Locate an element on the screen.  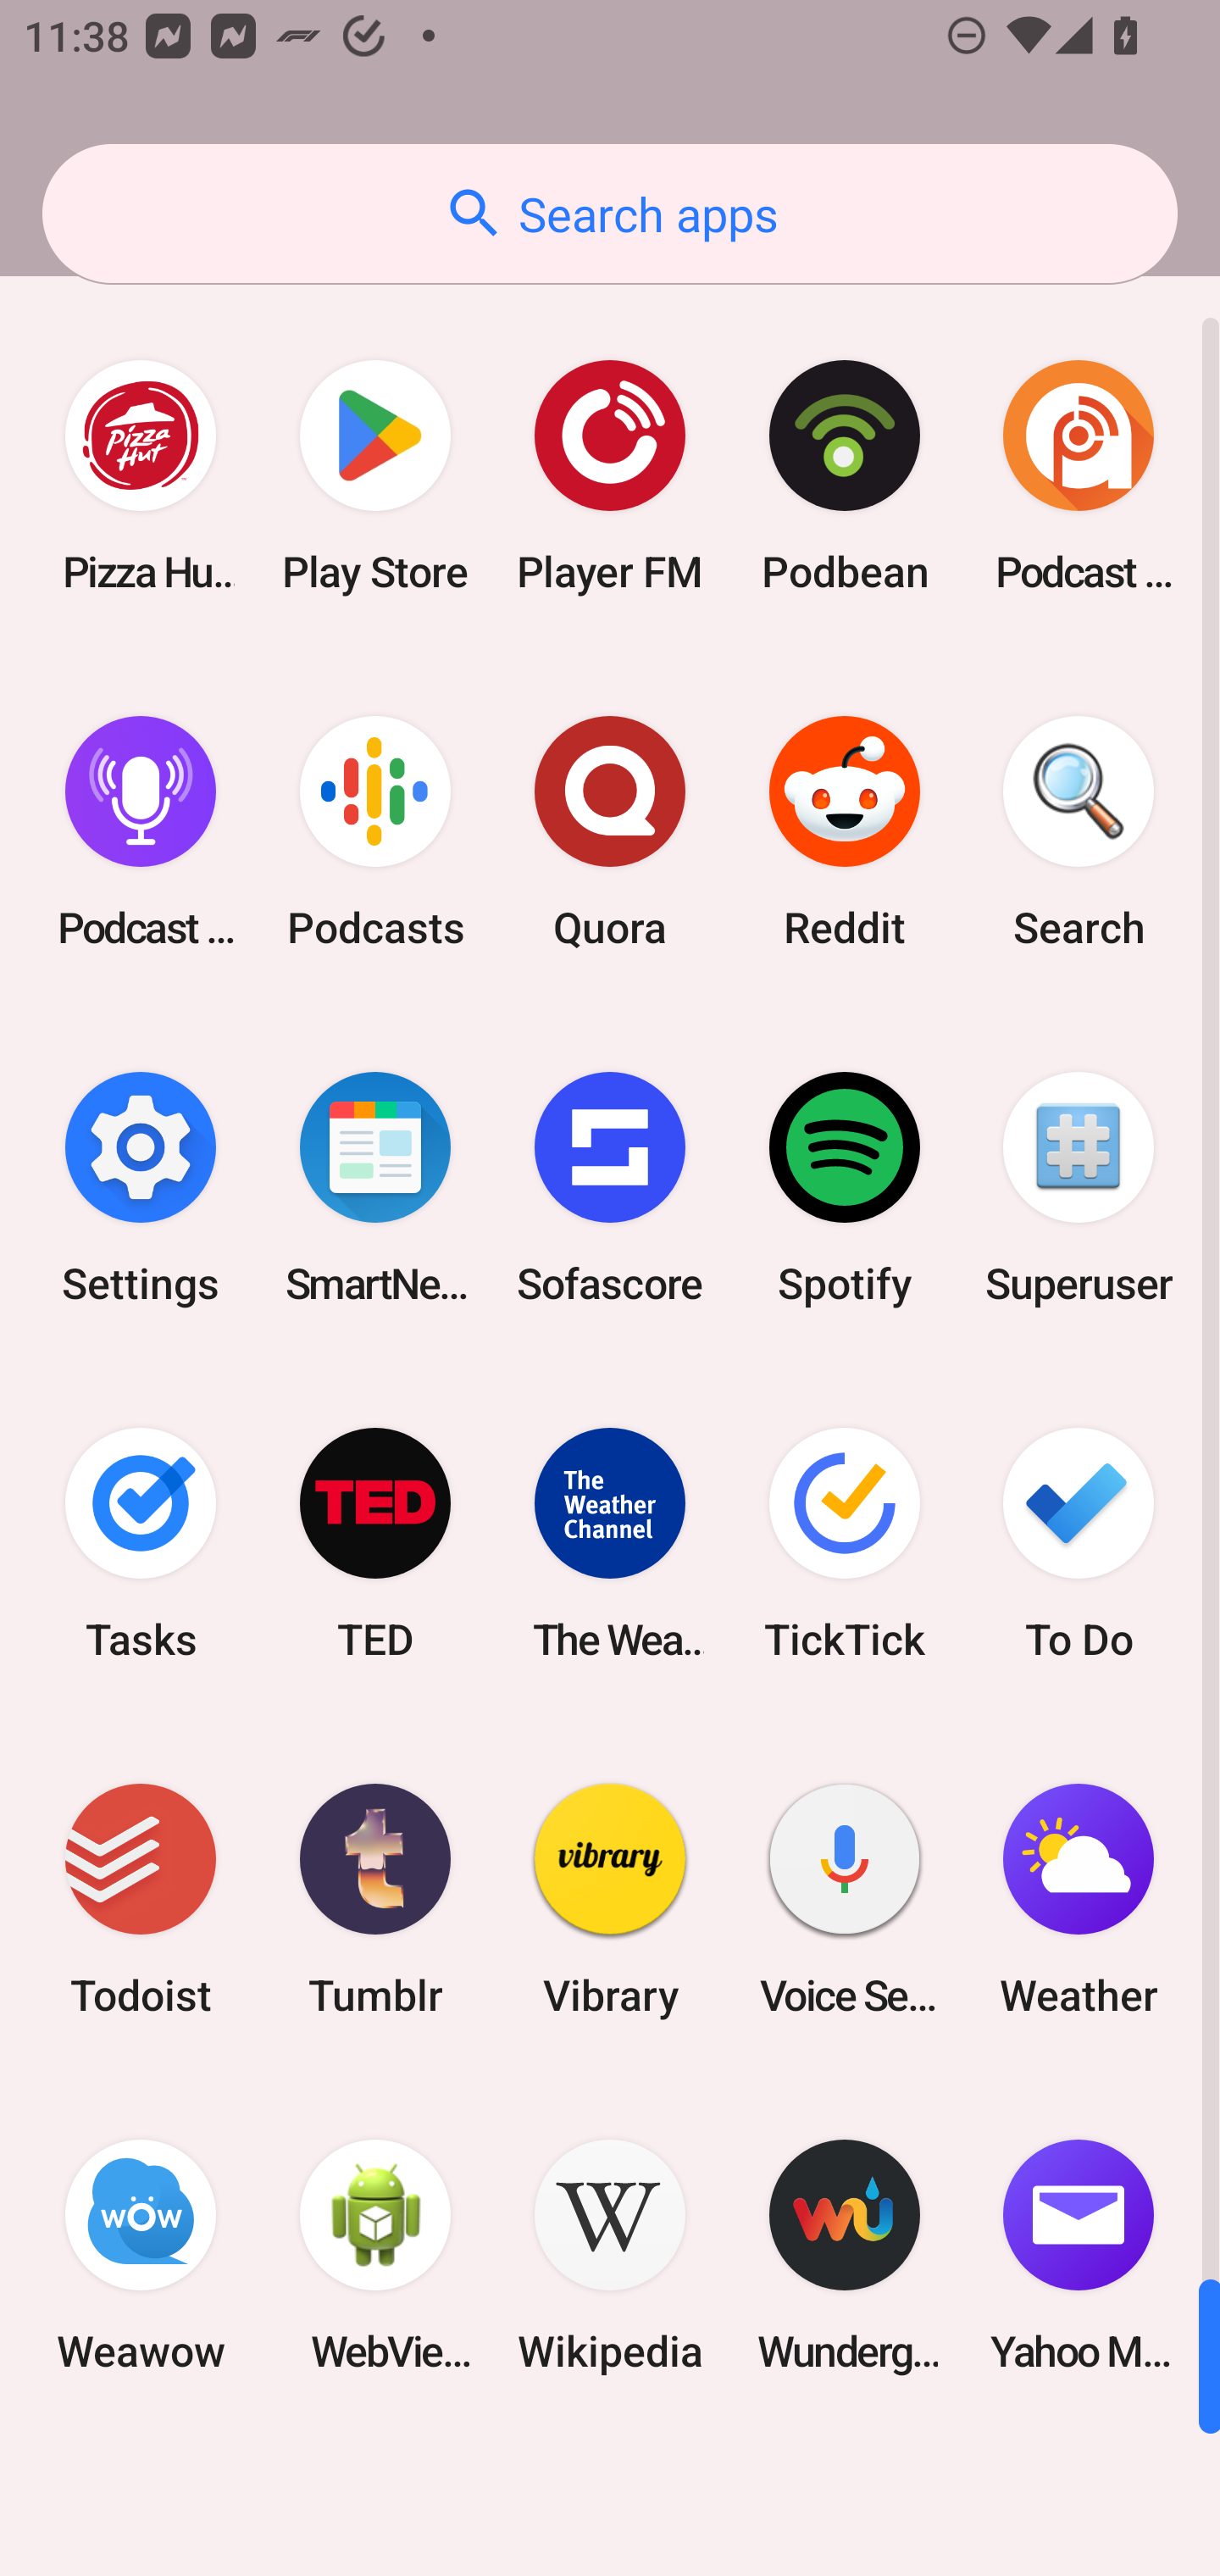
  Search apps is located at coordinates (610, 214).